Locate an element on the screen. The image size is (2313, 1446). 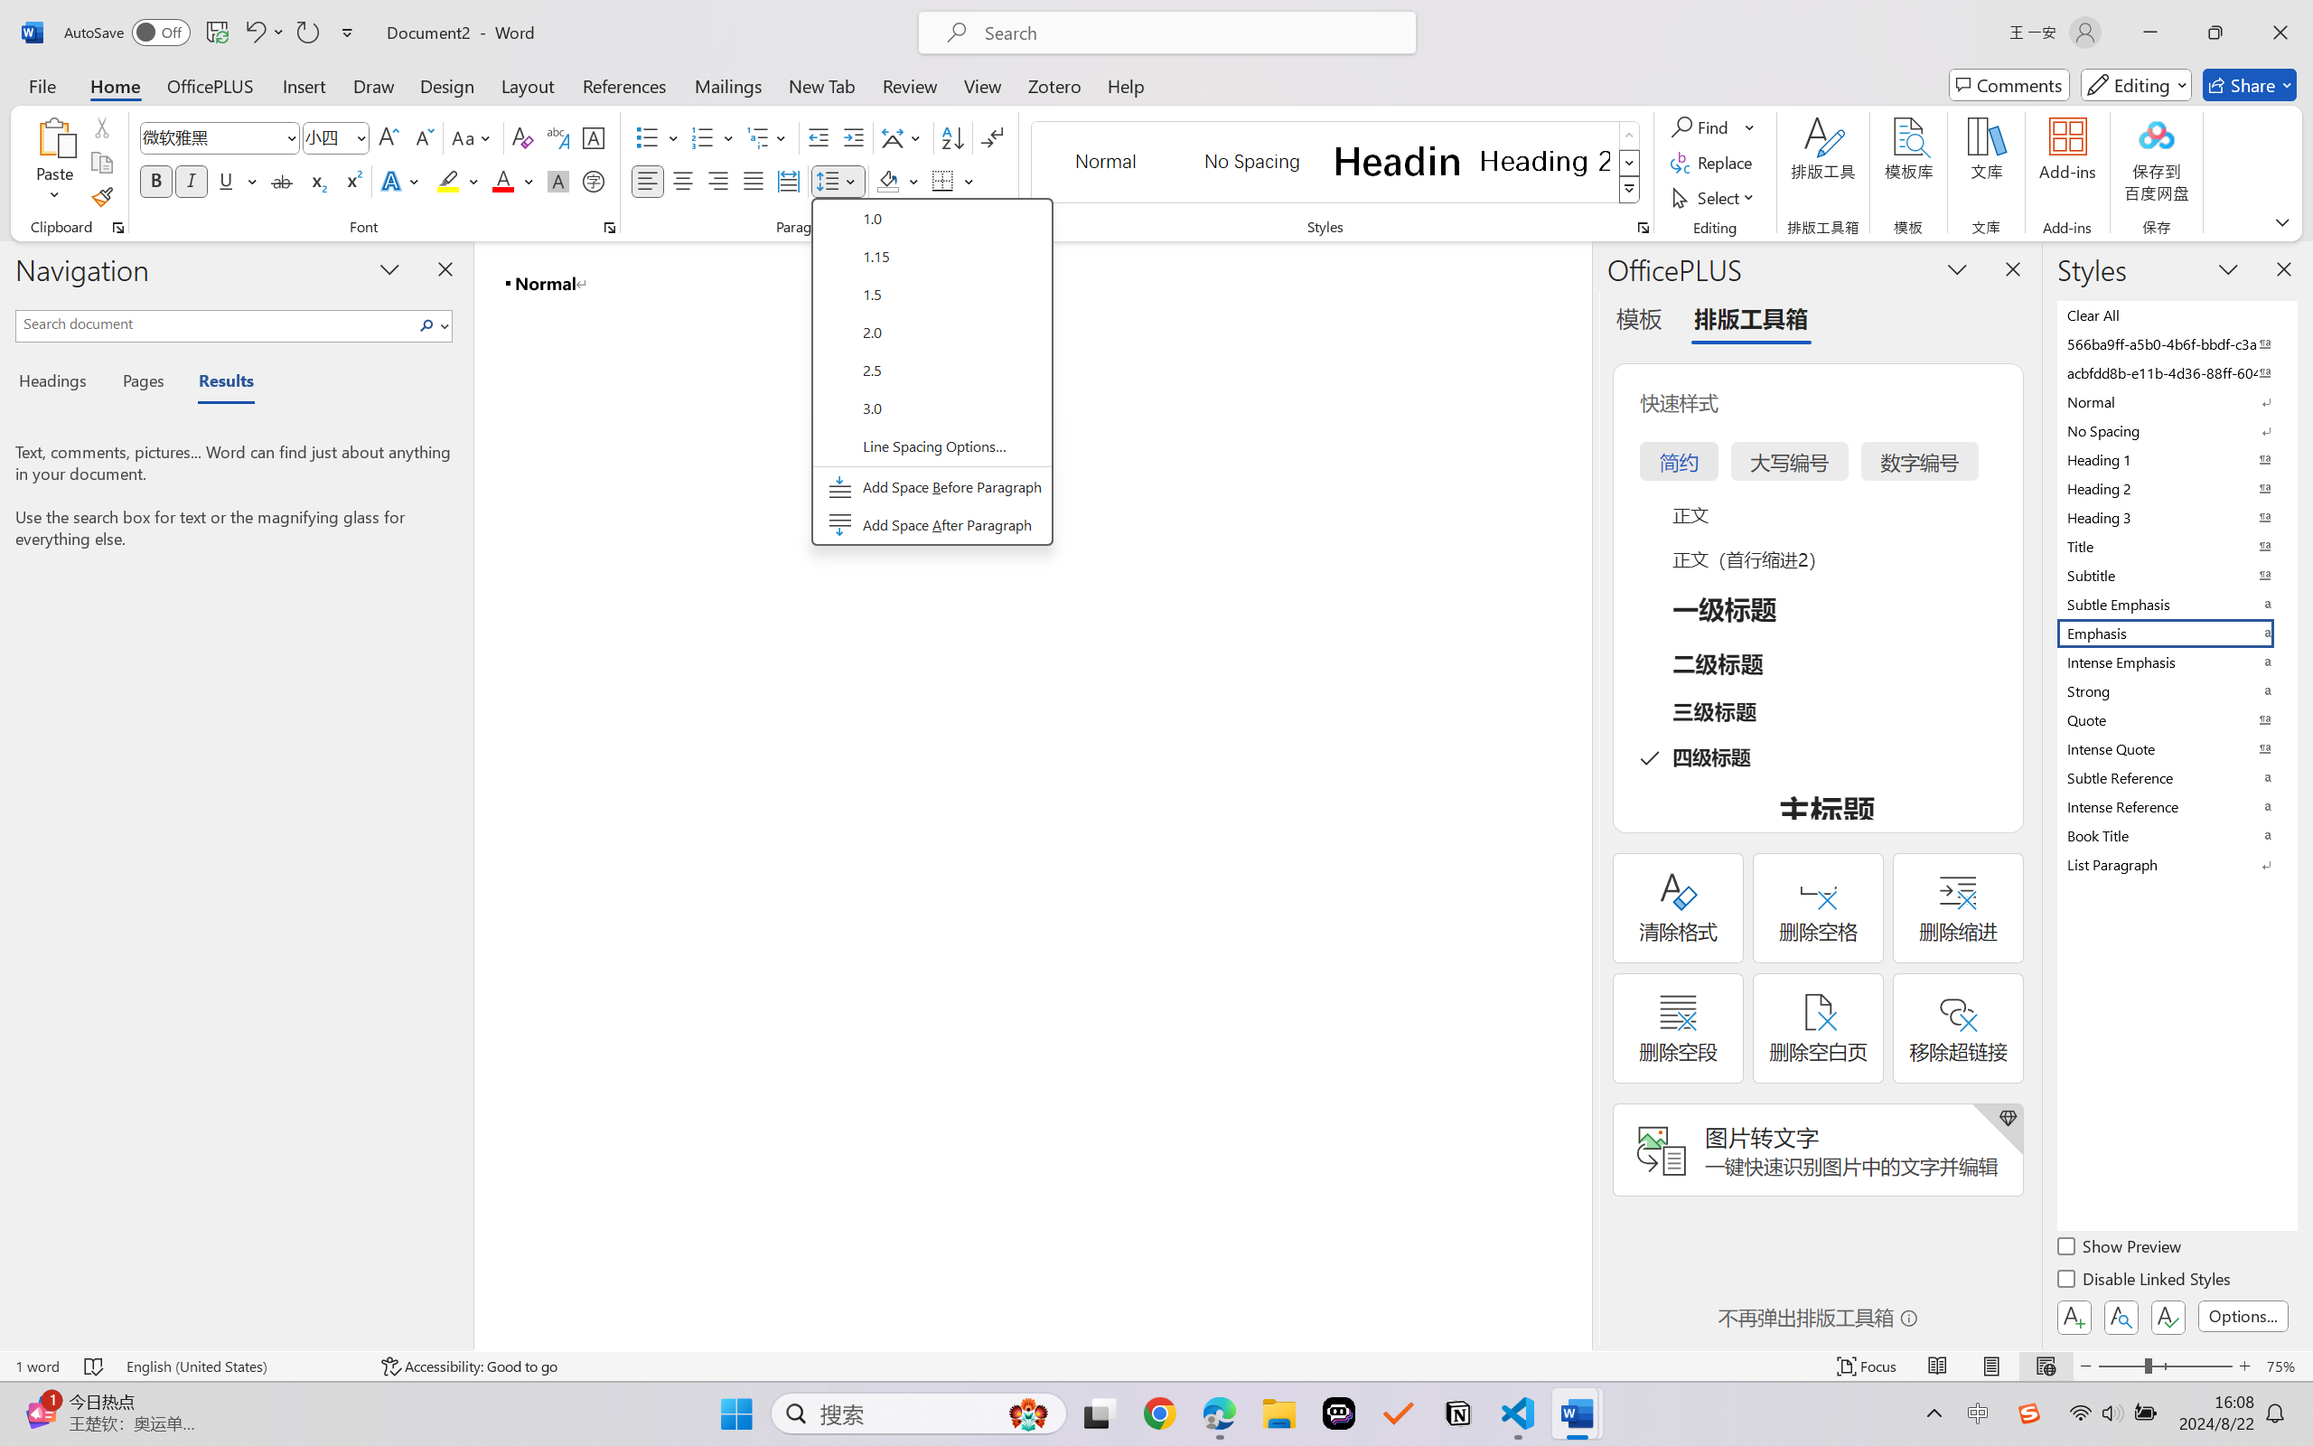
Justify is located at coordinates (754, 181).